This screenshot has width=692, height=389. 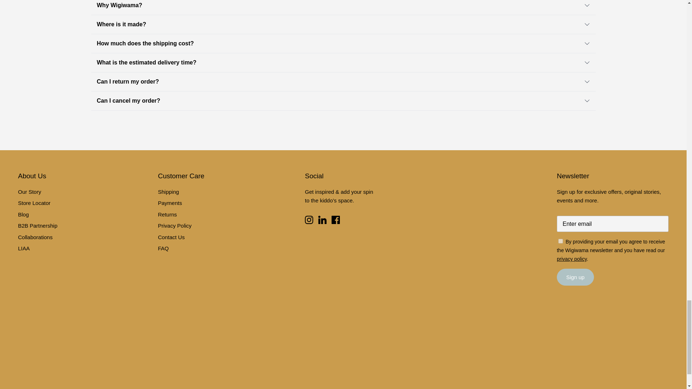 What do you see at coordinates (561, 241) in the screenshot?
I see `on` at bounding box center [561, 241].